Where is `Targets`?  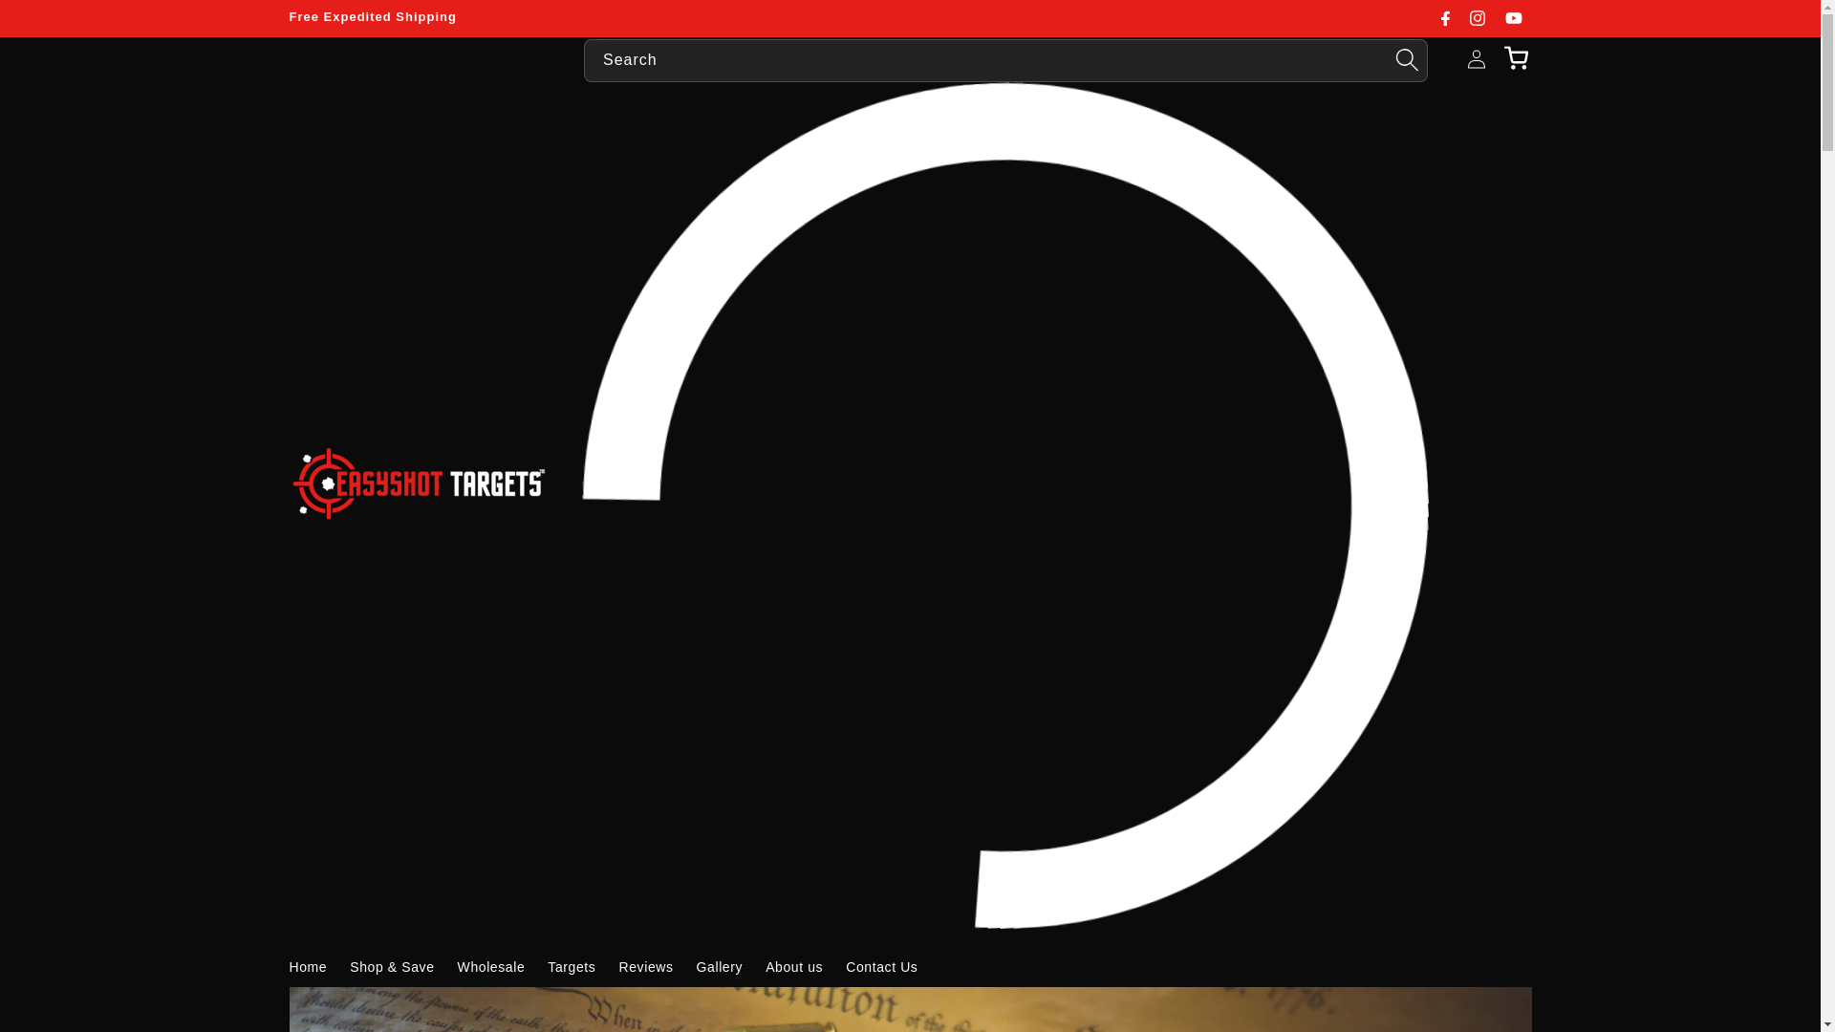
Targets is located at coordinates (572, 967).